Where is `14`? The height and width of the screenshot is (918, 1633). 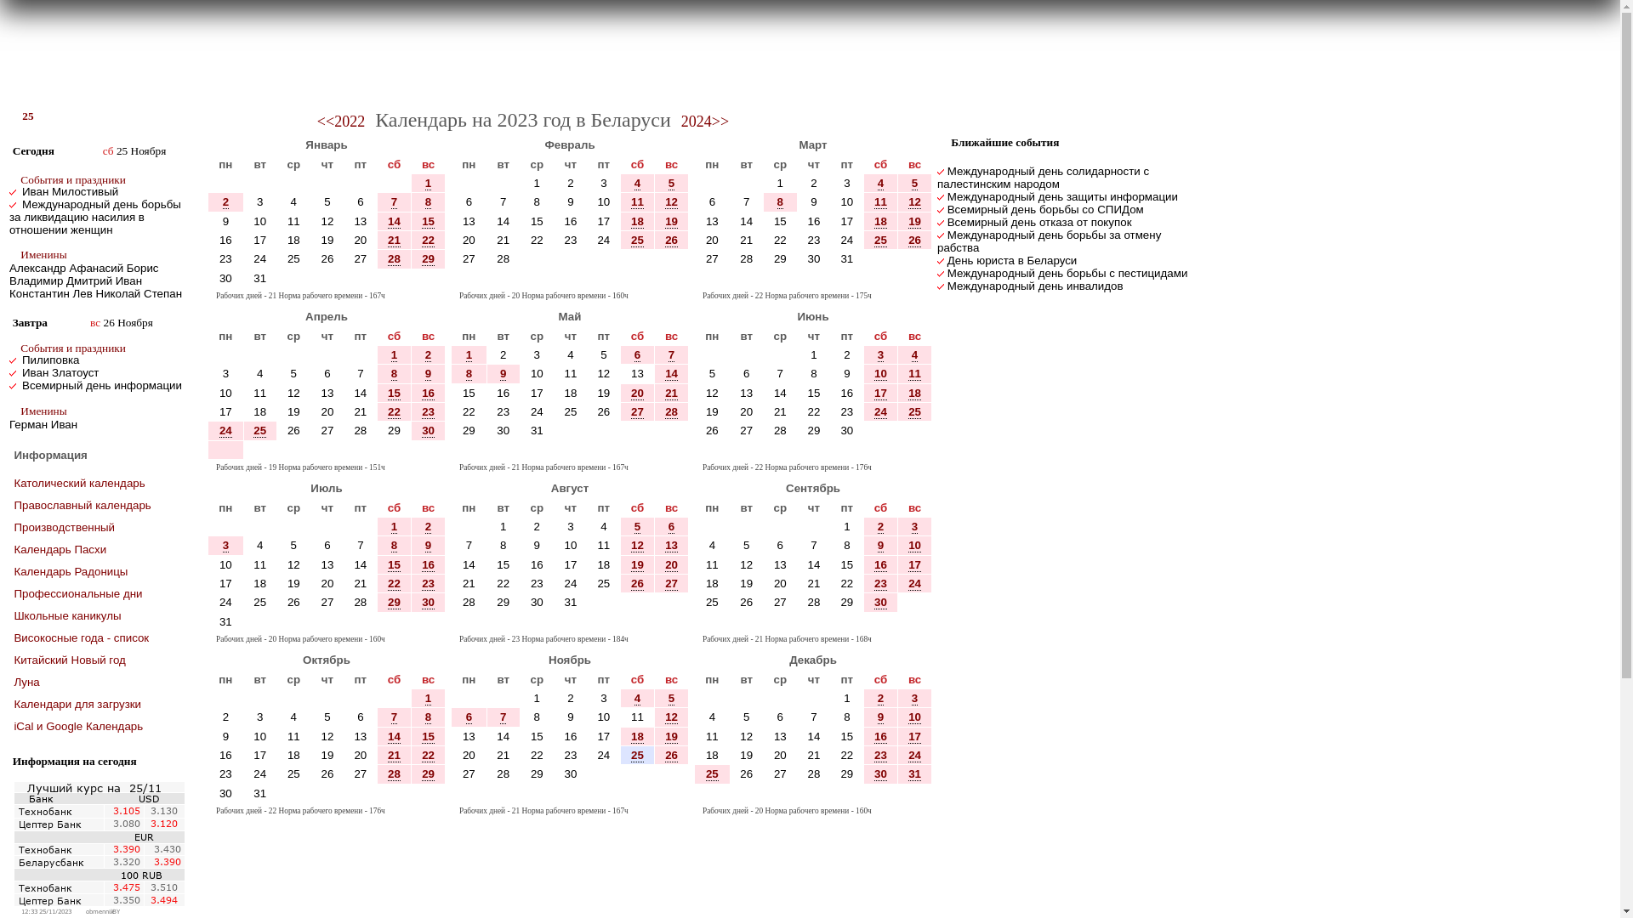
14 is located at coordinates (395, 221).